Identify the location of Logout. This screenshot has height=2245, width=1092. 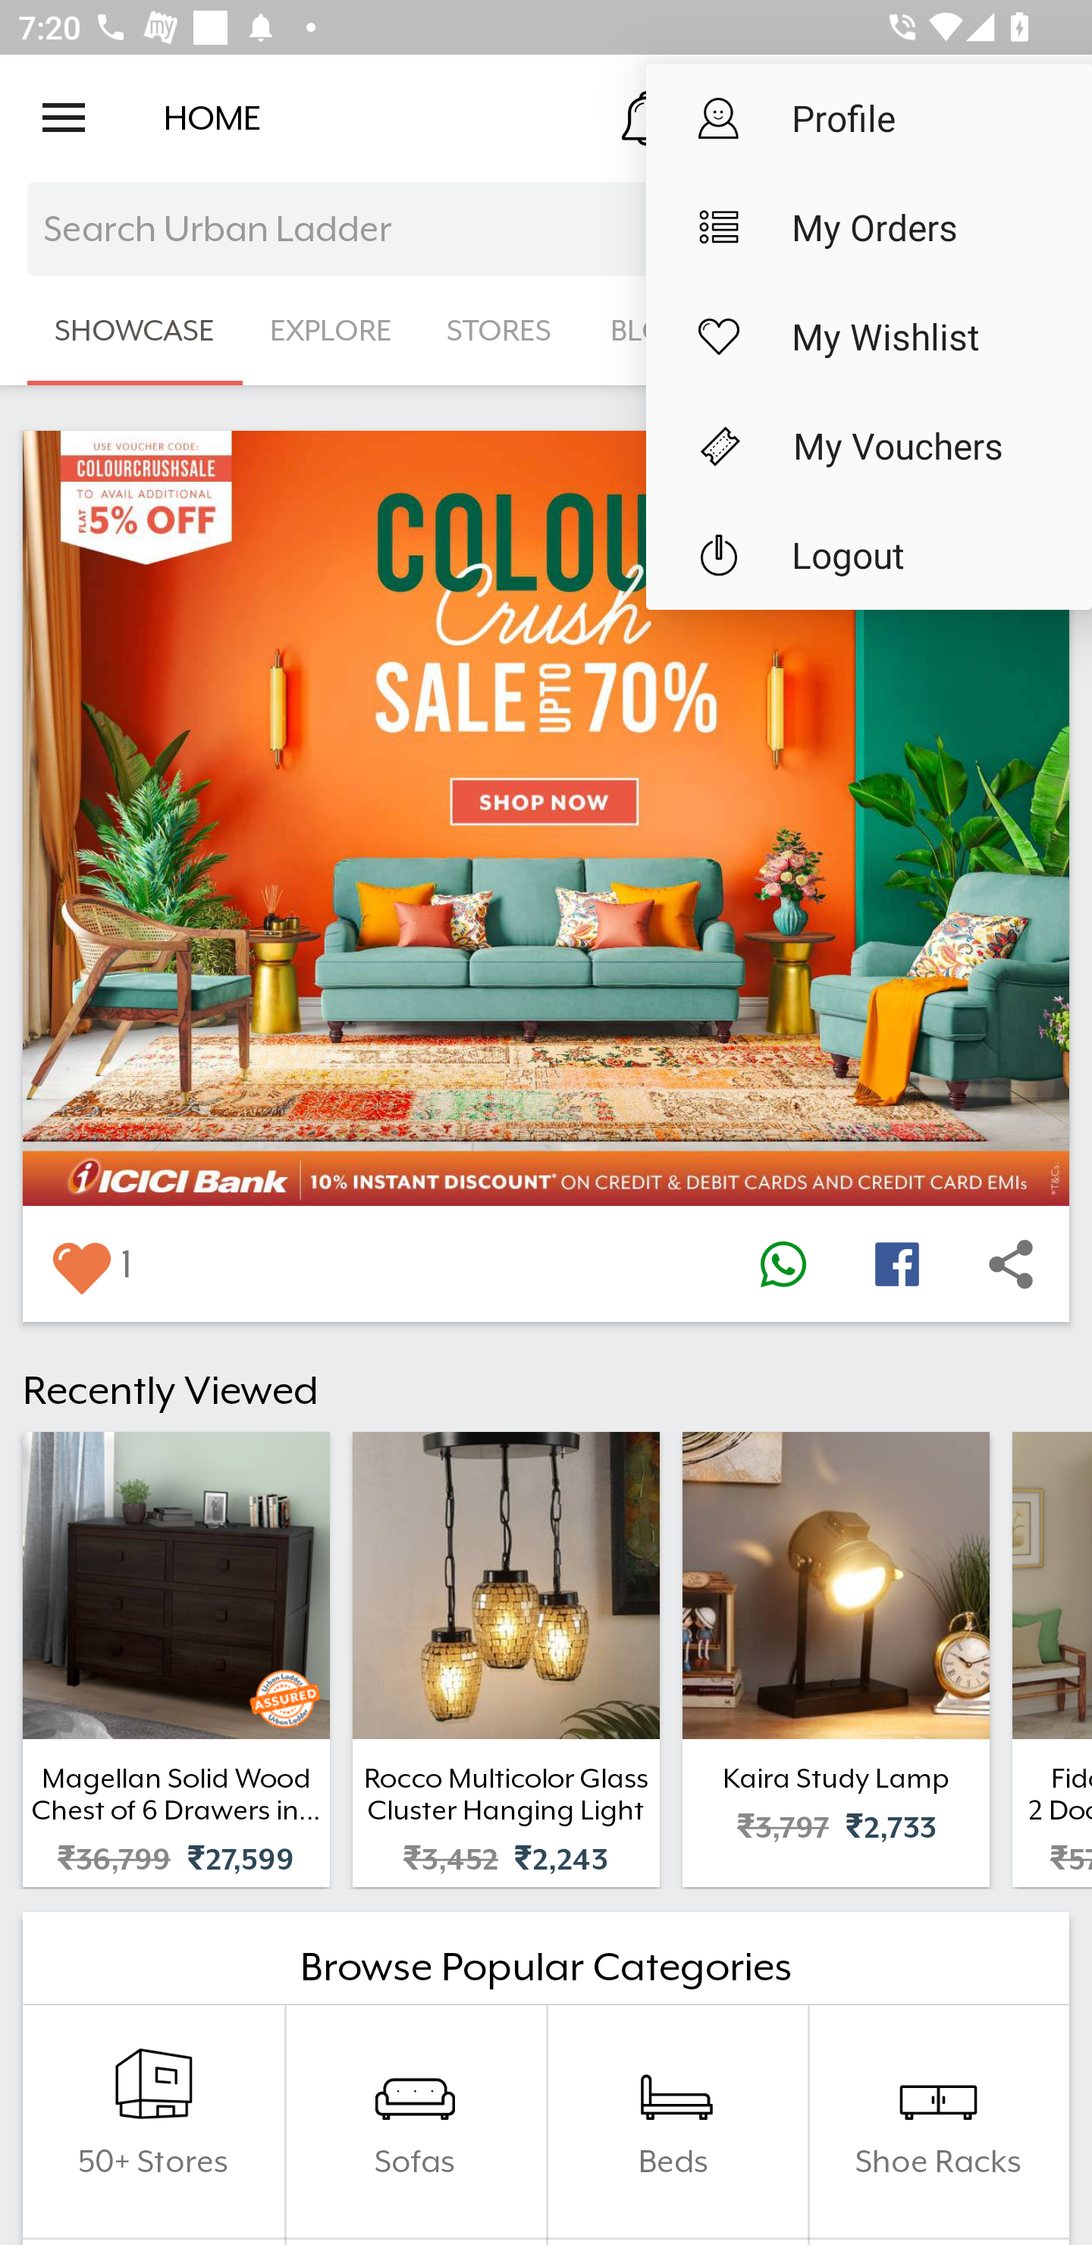
(869, 555).